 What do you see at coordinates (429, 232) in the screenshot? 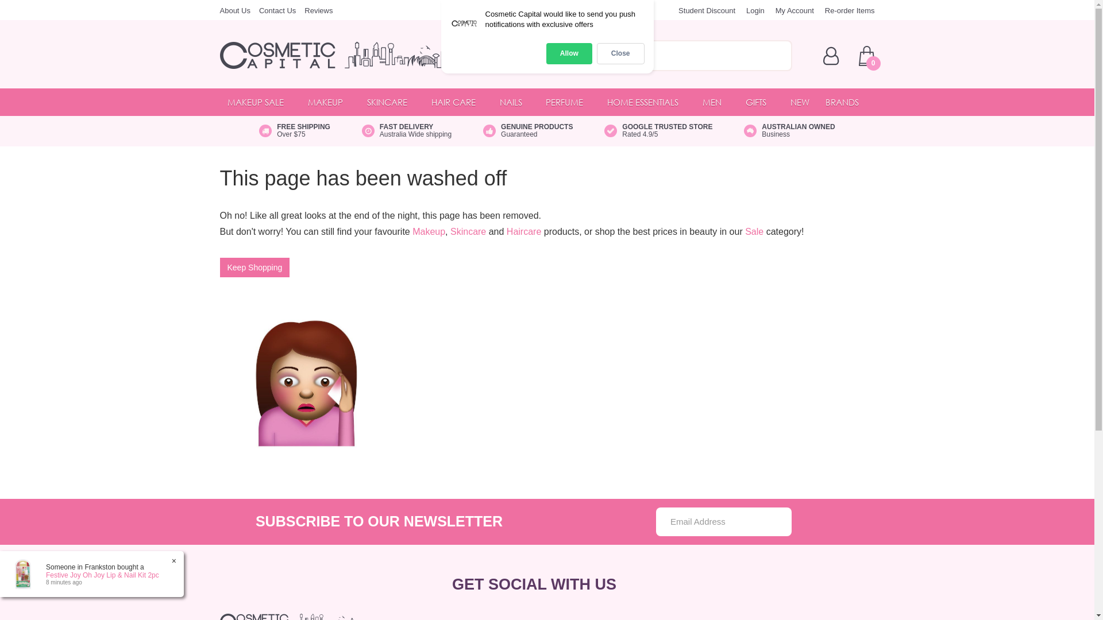
I see `Makeup` at bounding box center [429, 232].